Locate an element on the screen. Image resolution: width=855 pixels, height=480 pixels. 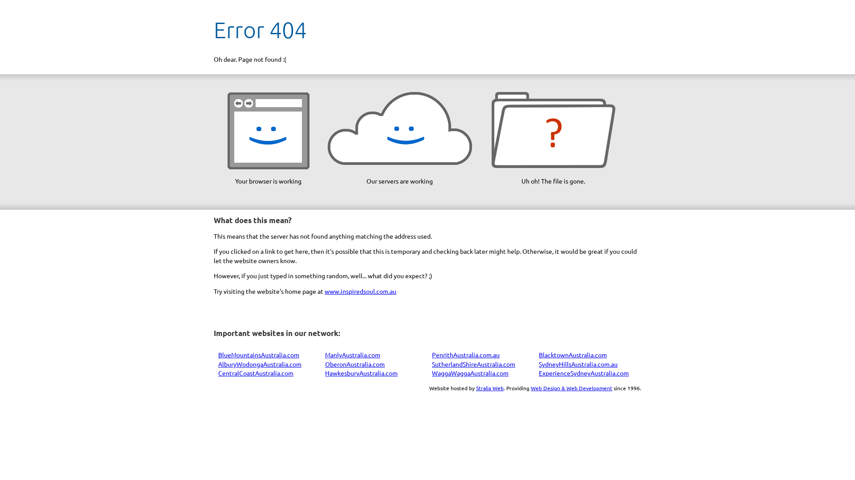
BlacktownAustralia.com is located at coordinates (573, 355).